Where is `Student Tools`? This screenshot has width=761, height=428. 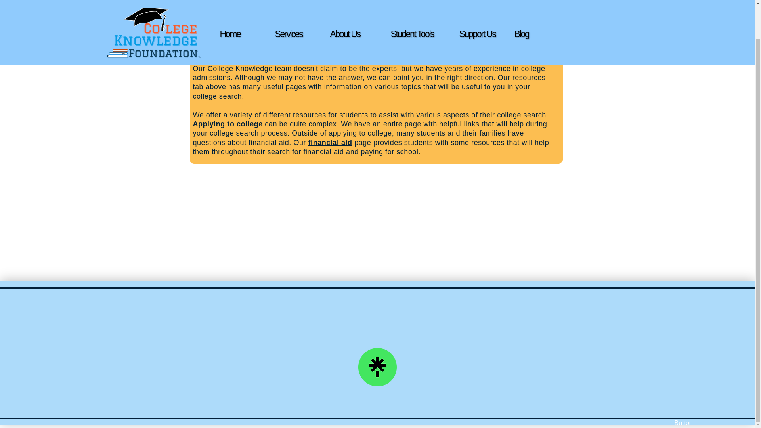
Student Tools is located at coordinates (419, 1).